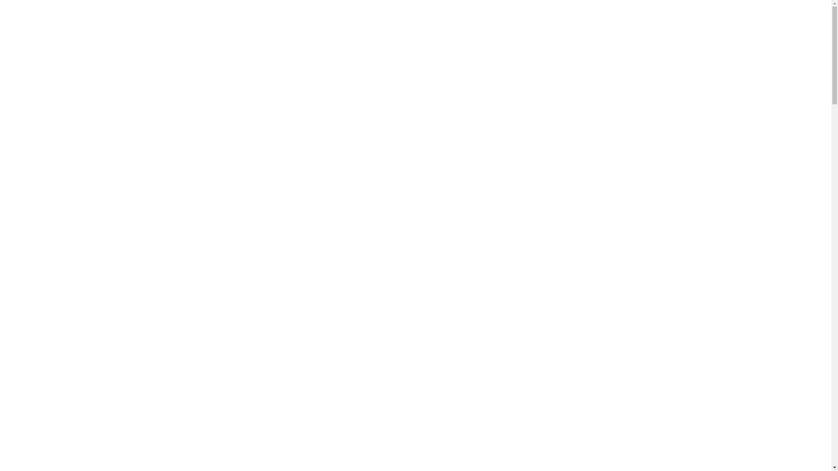  Describe the element at coordinates (98, 202) in the screenshot. I see `IT Infrastructure Management` at that location.